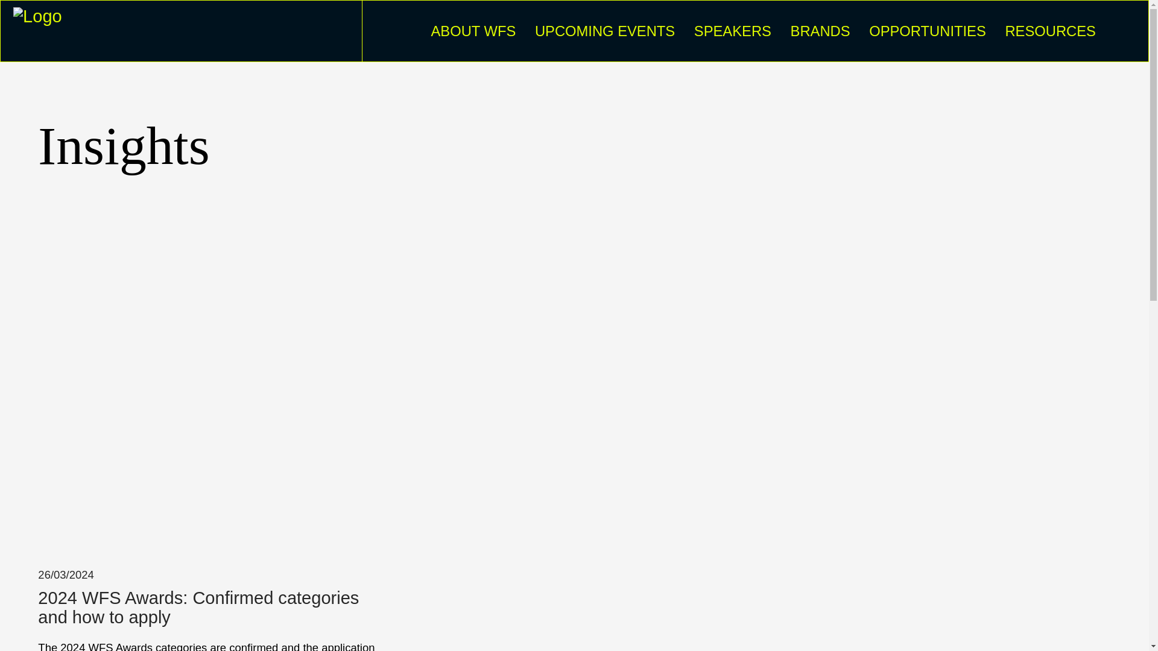 The image size is (1158, 651). I want to click on BRANDS, so click(820, 31).